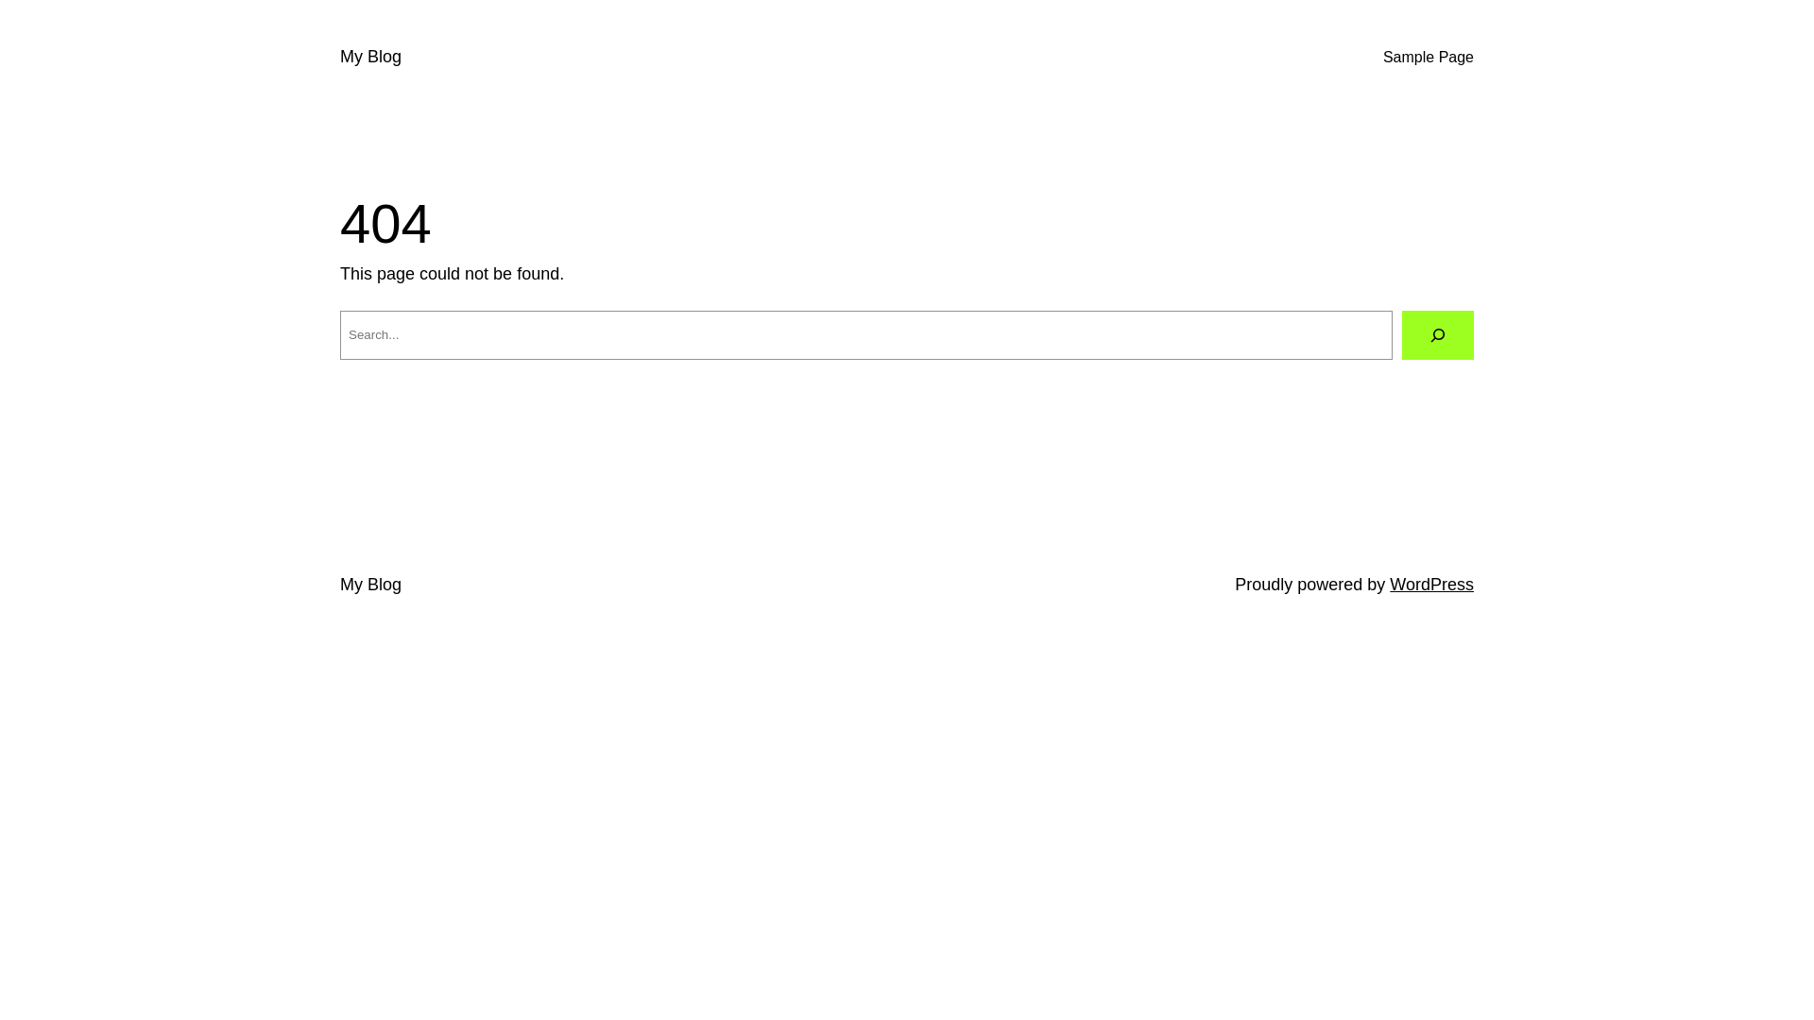 Image resolution: width=1814 pixels, height=1020 pixels. I want to click on My Blog, so click(370, 585).